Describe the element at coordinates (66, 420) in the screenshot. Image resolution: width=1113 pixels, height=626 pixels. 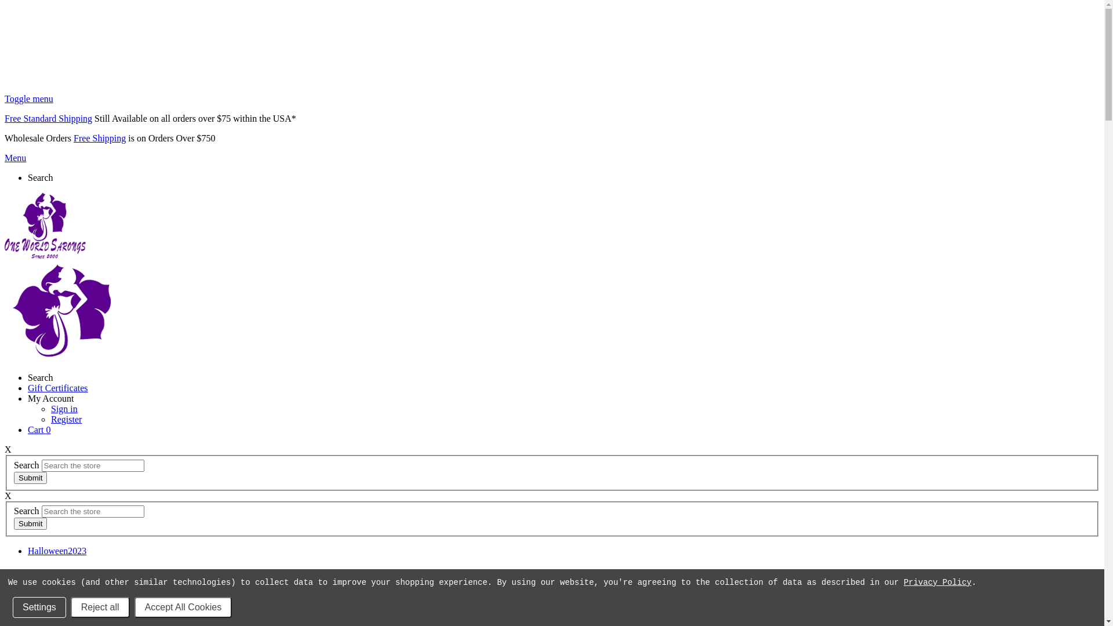
I see `Register` at that location.